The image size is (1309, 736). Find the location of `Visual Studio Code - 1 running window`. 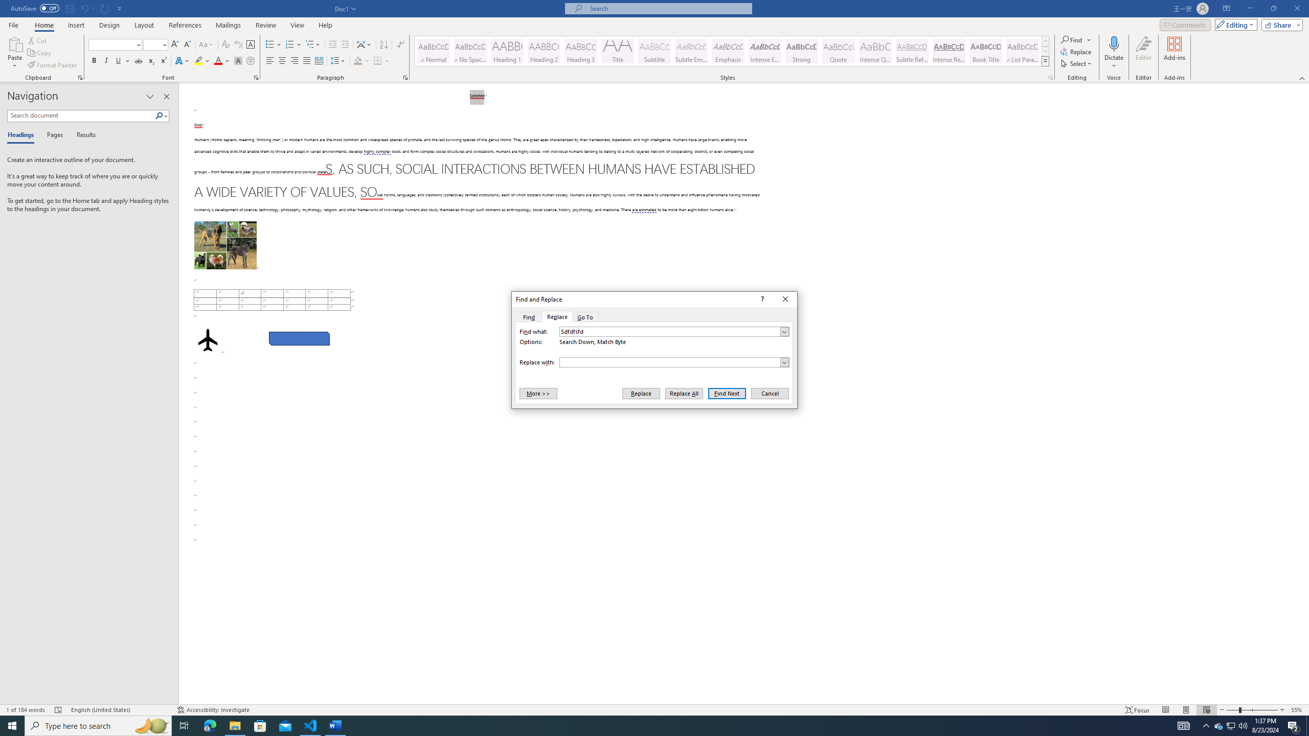

Visual Studio Code - 1 running window is located at coordinates (1231, 726).